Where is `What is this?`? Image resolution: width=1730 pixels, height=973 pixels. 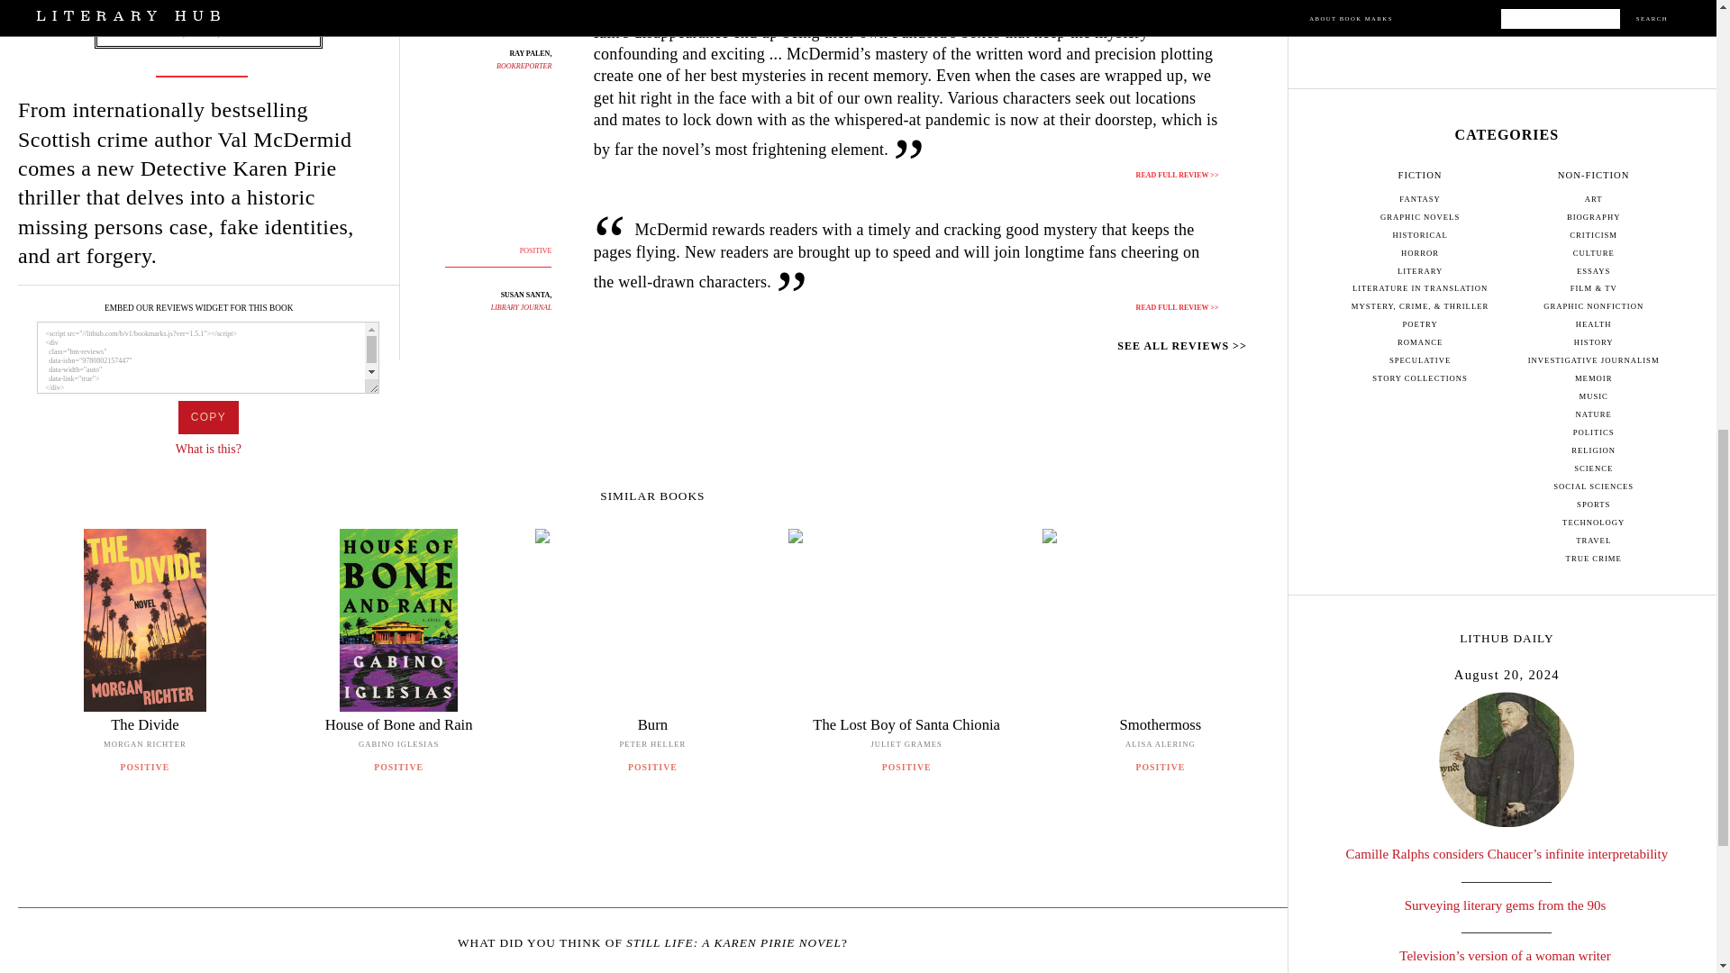
What is this? is located at coordinates (209, 449).